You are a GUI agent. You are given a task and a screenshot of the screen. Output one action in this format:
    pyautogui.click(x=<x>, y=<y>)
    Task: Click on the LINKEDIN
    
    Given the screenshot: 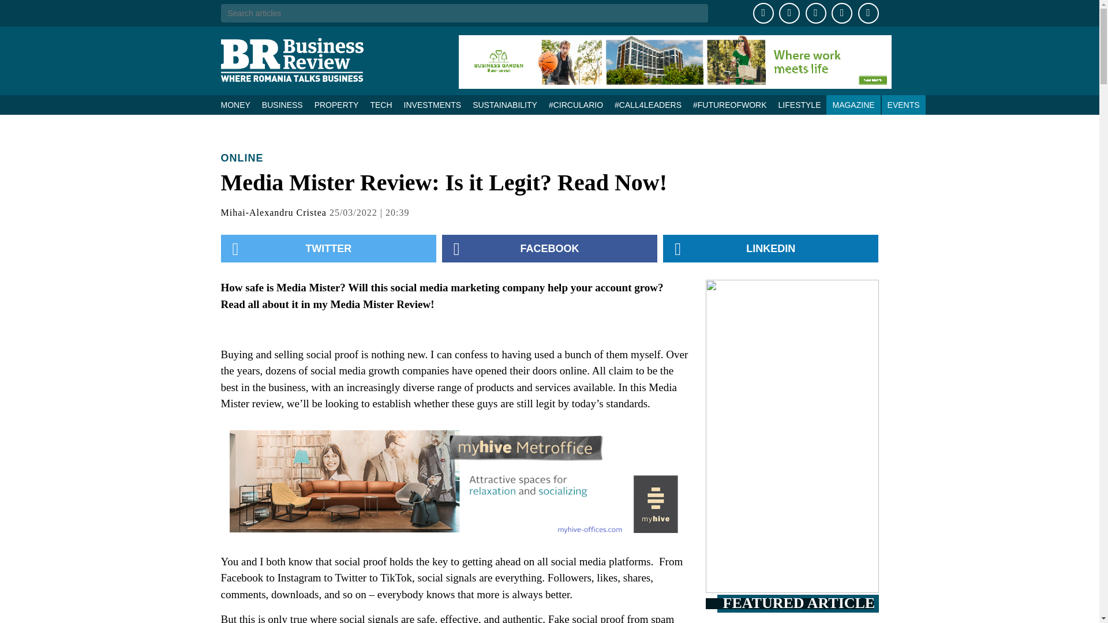 What is the action you would take?
    pyautogui.click(x=770, y=248)
    